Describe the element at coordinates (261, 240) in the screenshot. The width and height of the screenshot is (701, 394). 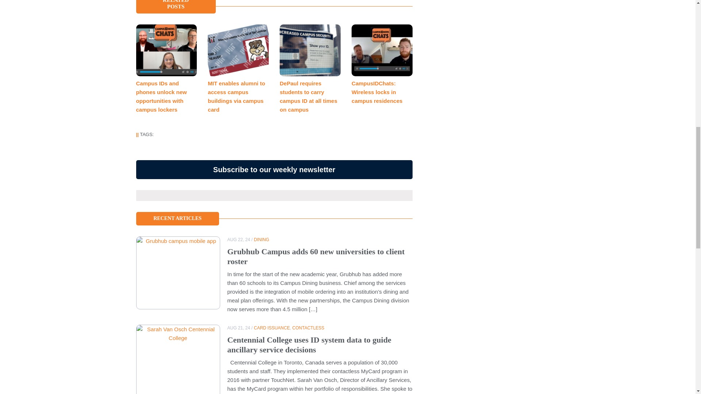
I see `DINING` at that location.